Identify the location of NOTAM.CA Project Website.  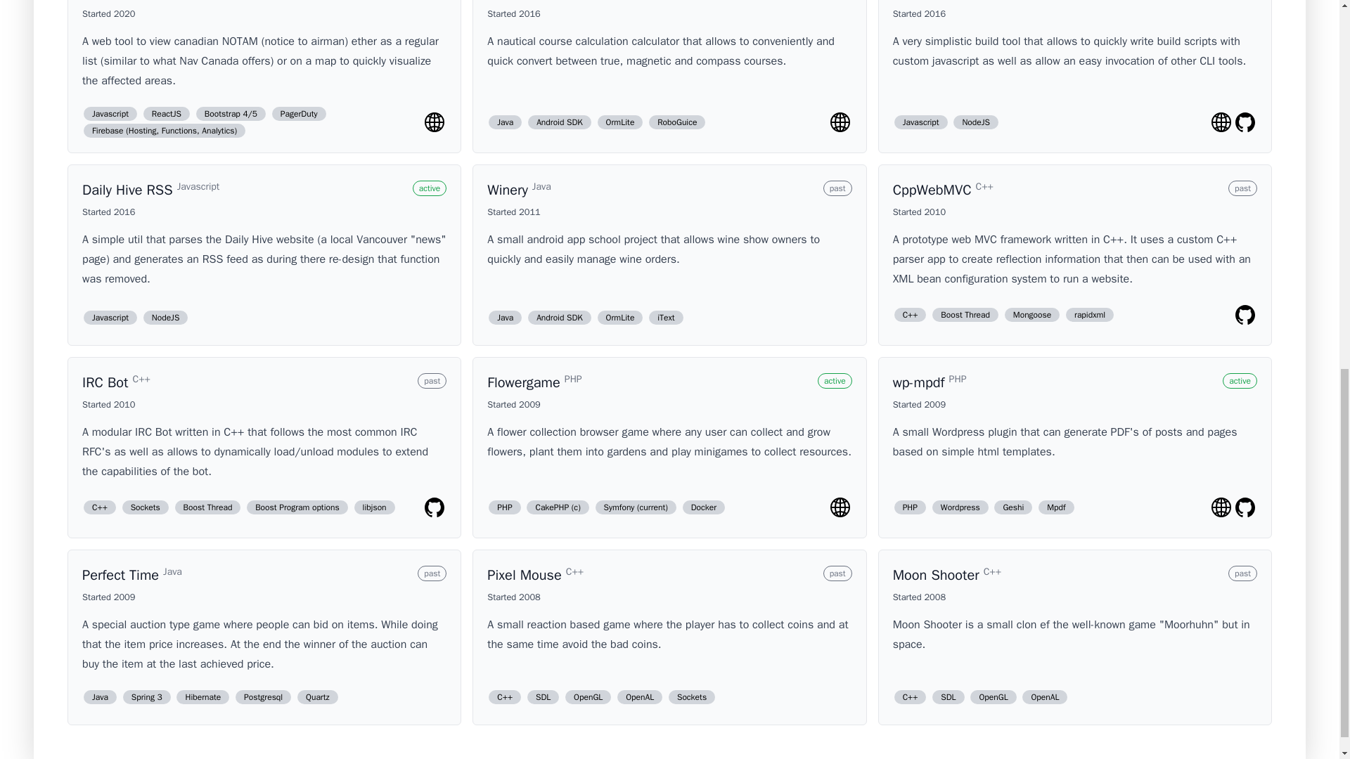
(435, 122).